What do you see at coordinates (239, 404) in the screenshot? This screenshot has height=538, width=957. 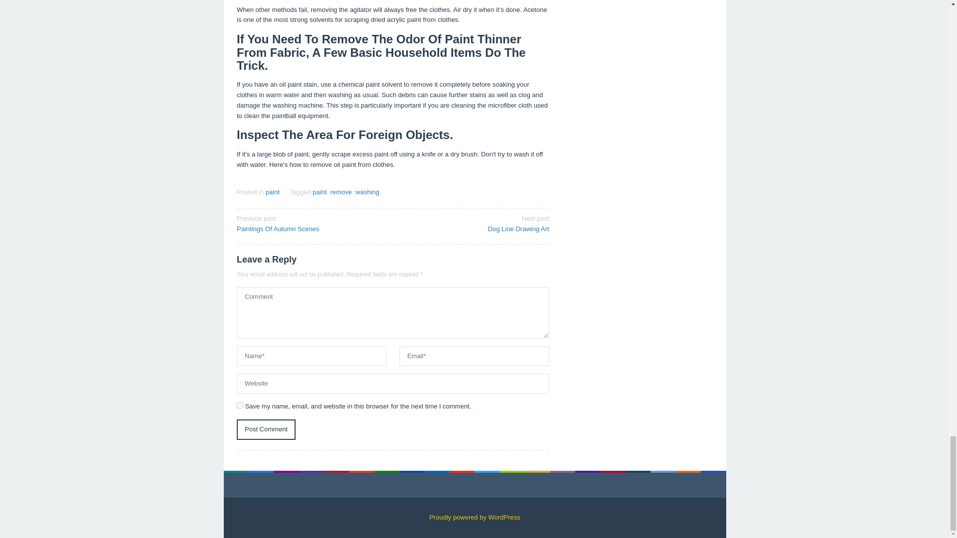 I see `yes` at bounding box center [239, 404].